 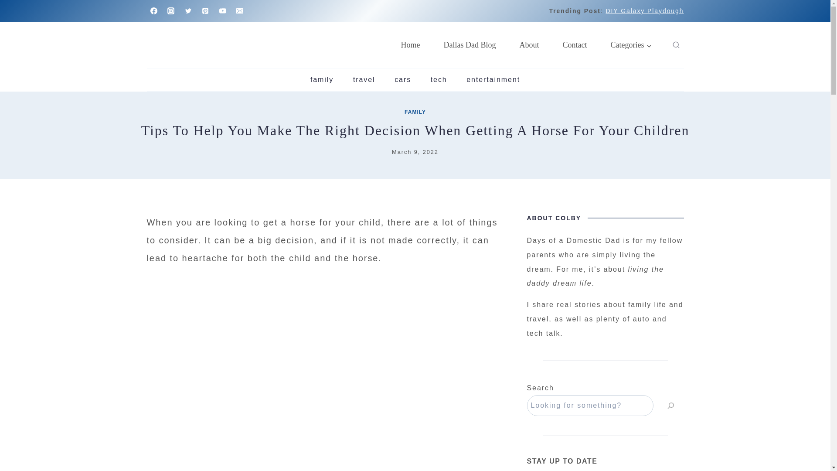 What do you see at coordinates (529, 45) in the screenshot?
I see `About` at bounding box center [529, 45].